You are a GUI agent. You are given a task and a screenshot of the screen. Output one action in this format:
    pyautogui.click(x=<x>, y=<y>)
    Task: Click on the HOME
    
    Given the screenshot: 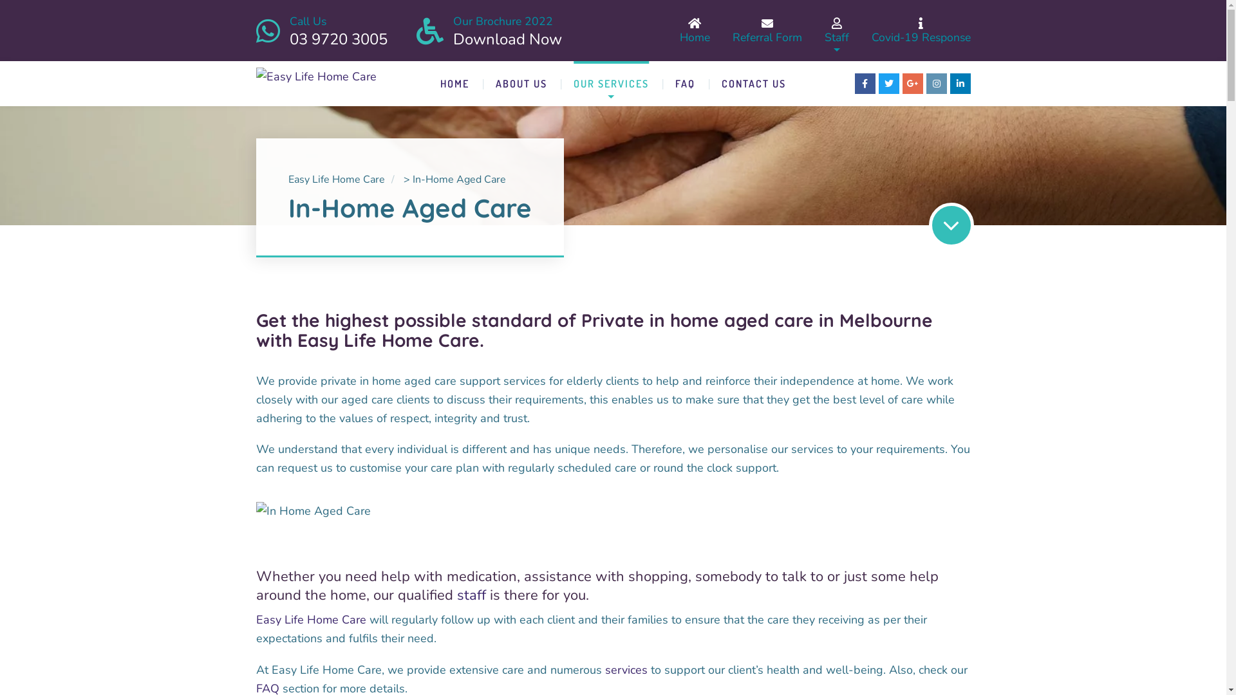 What is the action you would take?
    pyautogui.click(x=454, y=84)
    